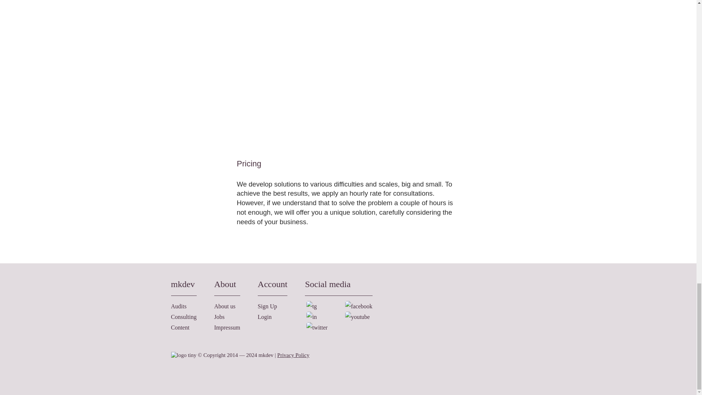 The width and height of the screenshot is (702, 395). Describe the element at coordinates (227, 327) in the screenshot. I see `Impressum` at that location.